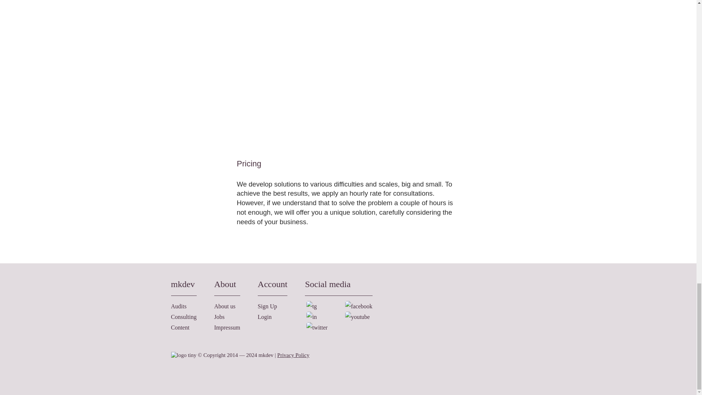 The width and height of the screenshot is (702, 395). Describe the element at coordinates (227, 327) in the screenshot. I see `Impressum` at that location.